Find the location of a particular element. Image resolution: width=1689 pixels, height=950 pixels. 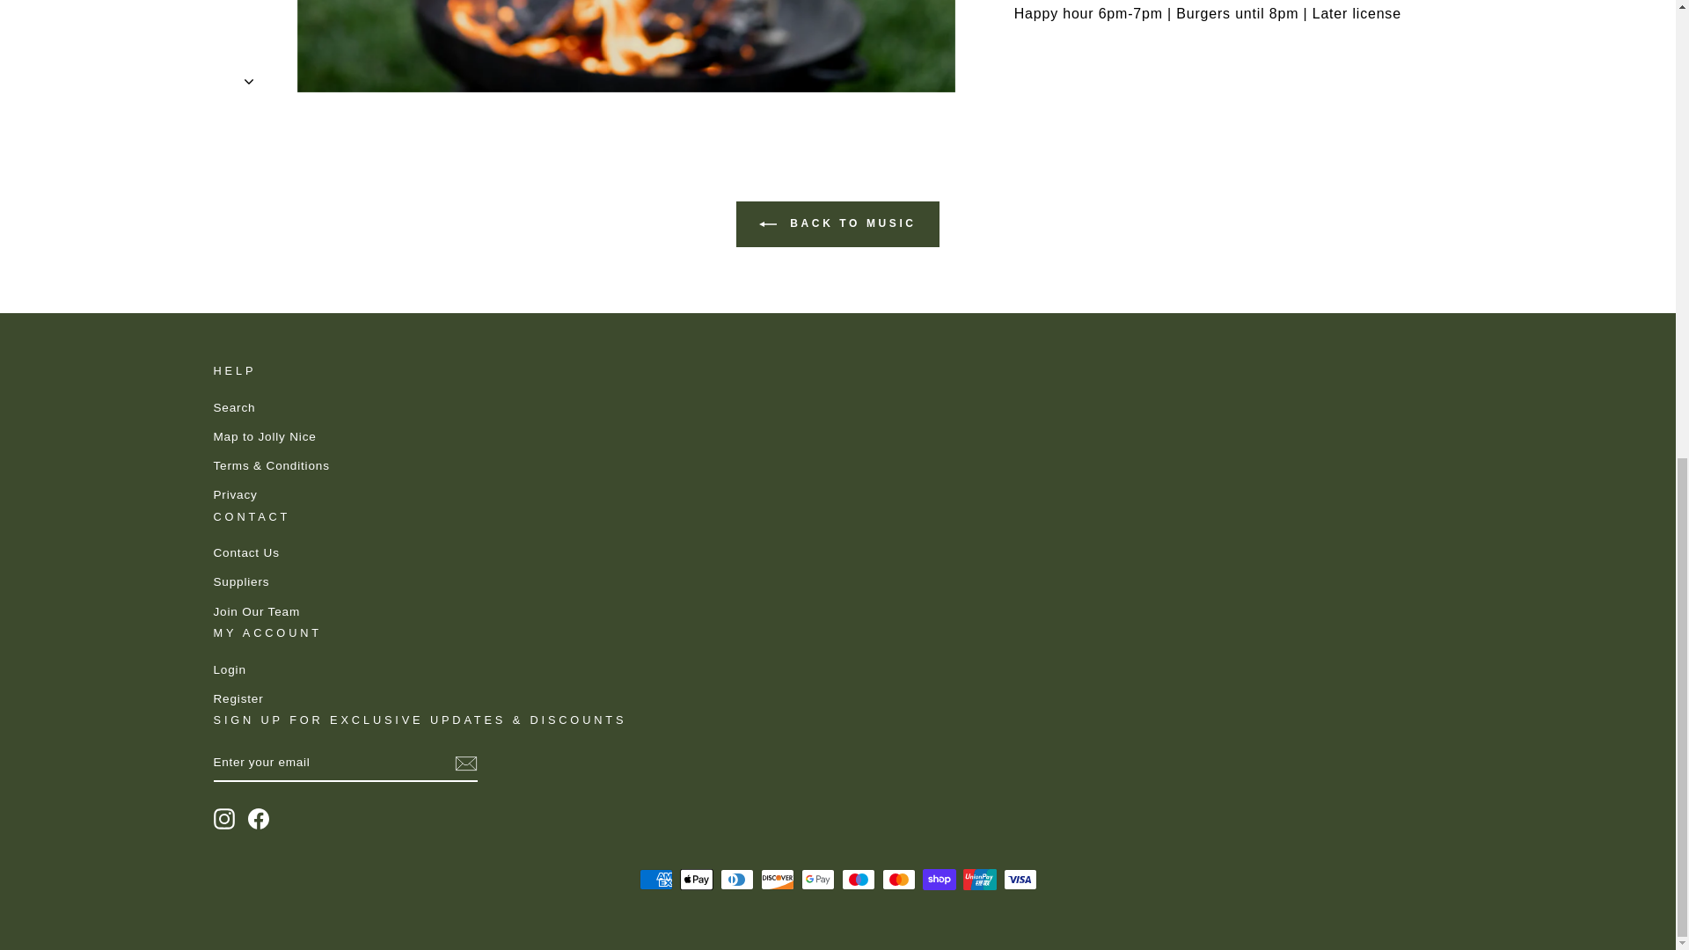

icon-chevron is located at coordinates (249, 26).